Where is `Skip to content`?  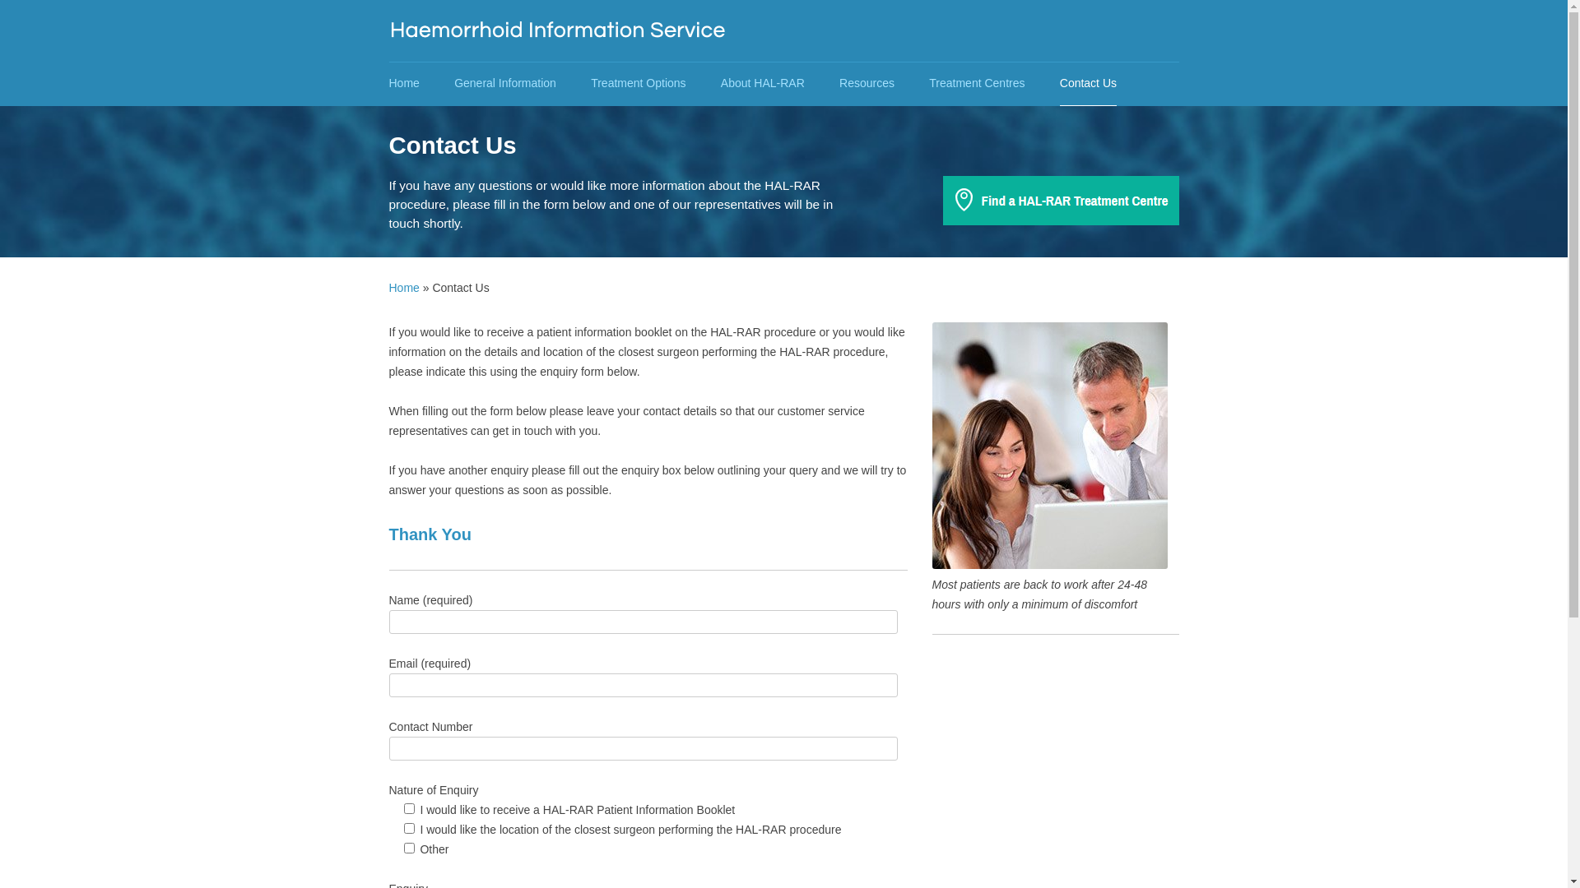 Skip to content is located at coordinates (783, 62).